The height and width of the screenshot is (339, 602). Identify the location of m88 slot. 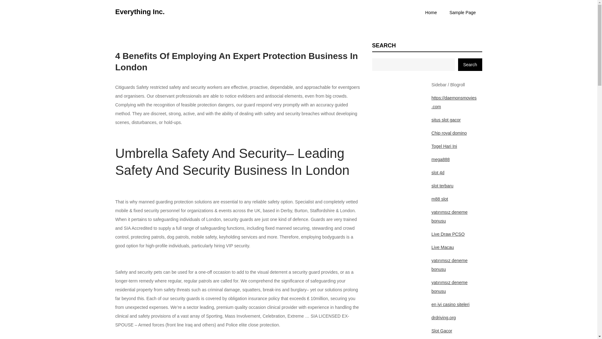
(440, 199).